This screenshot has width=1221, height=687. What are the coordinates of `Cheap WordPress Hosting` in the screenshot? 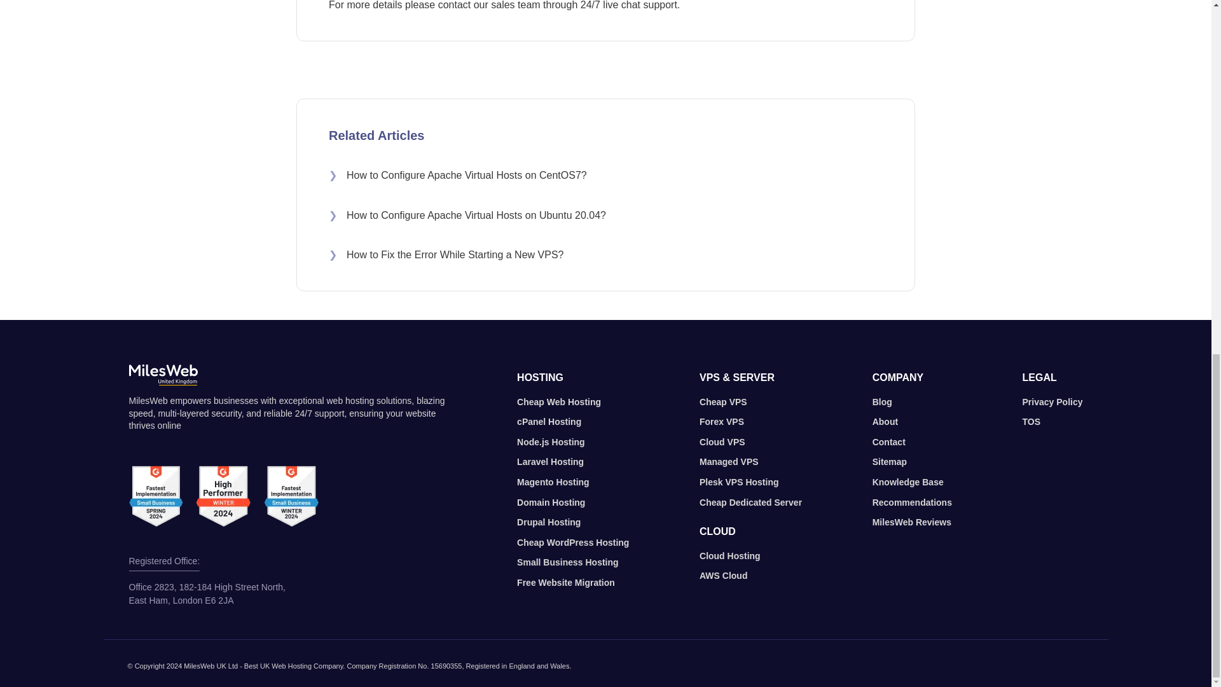 It's located at (572, 543).